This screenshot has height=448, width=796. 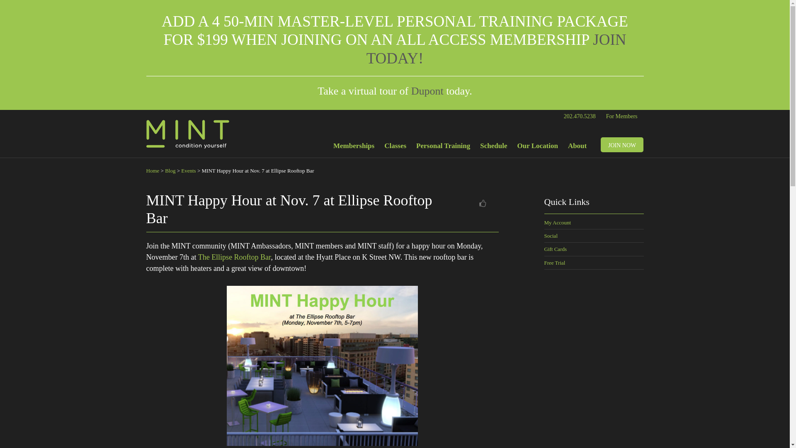 What do you see at coordinates (577, 148) in the screenshot?
I see `About` at bounding box center [577, 148].